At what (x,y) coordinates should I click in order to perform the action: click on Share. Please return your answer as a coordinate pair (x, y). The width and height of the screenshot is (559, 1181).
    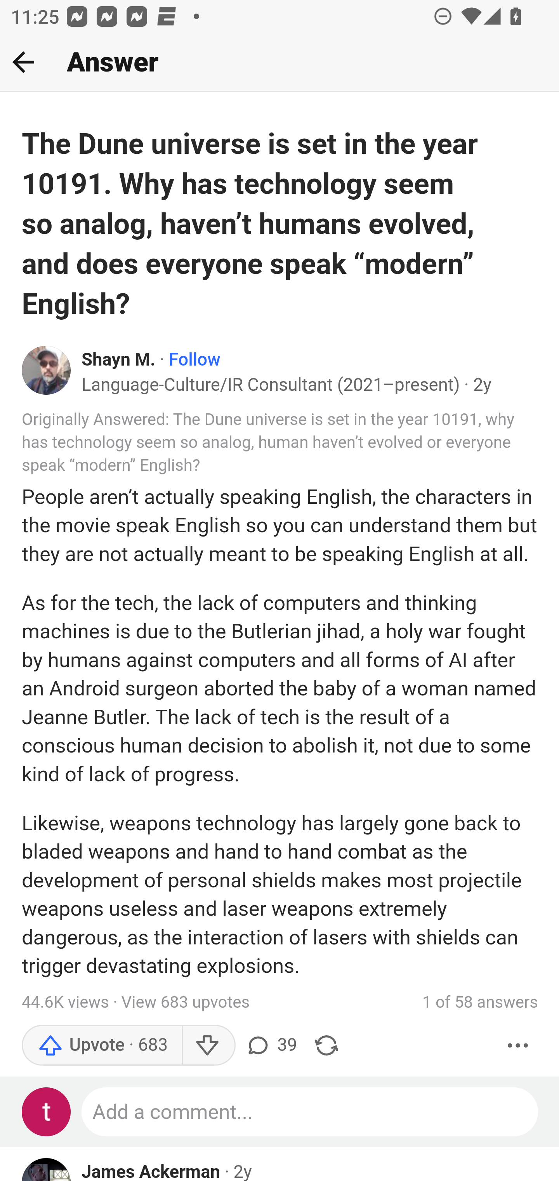
    Looking at the image, I should click on (326, 1045).